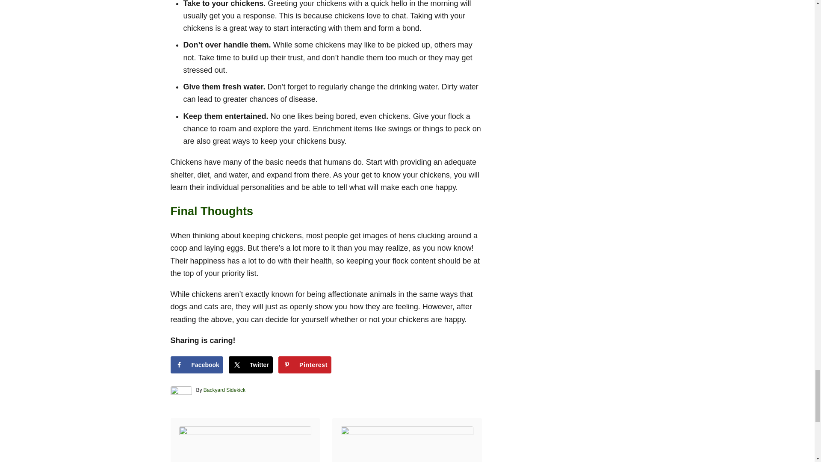  What do you see at coordinates (304, 364) in the screenshot?
I see `Save to Pinterest` at bounding box center [304, 364].